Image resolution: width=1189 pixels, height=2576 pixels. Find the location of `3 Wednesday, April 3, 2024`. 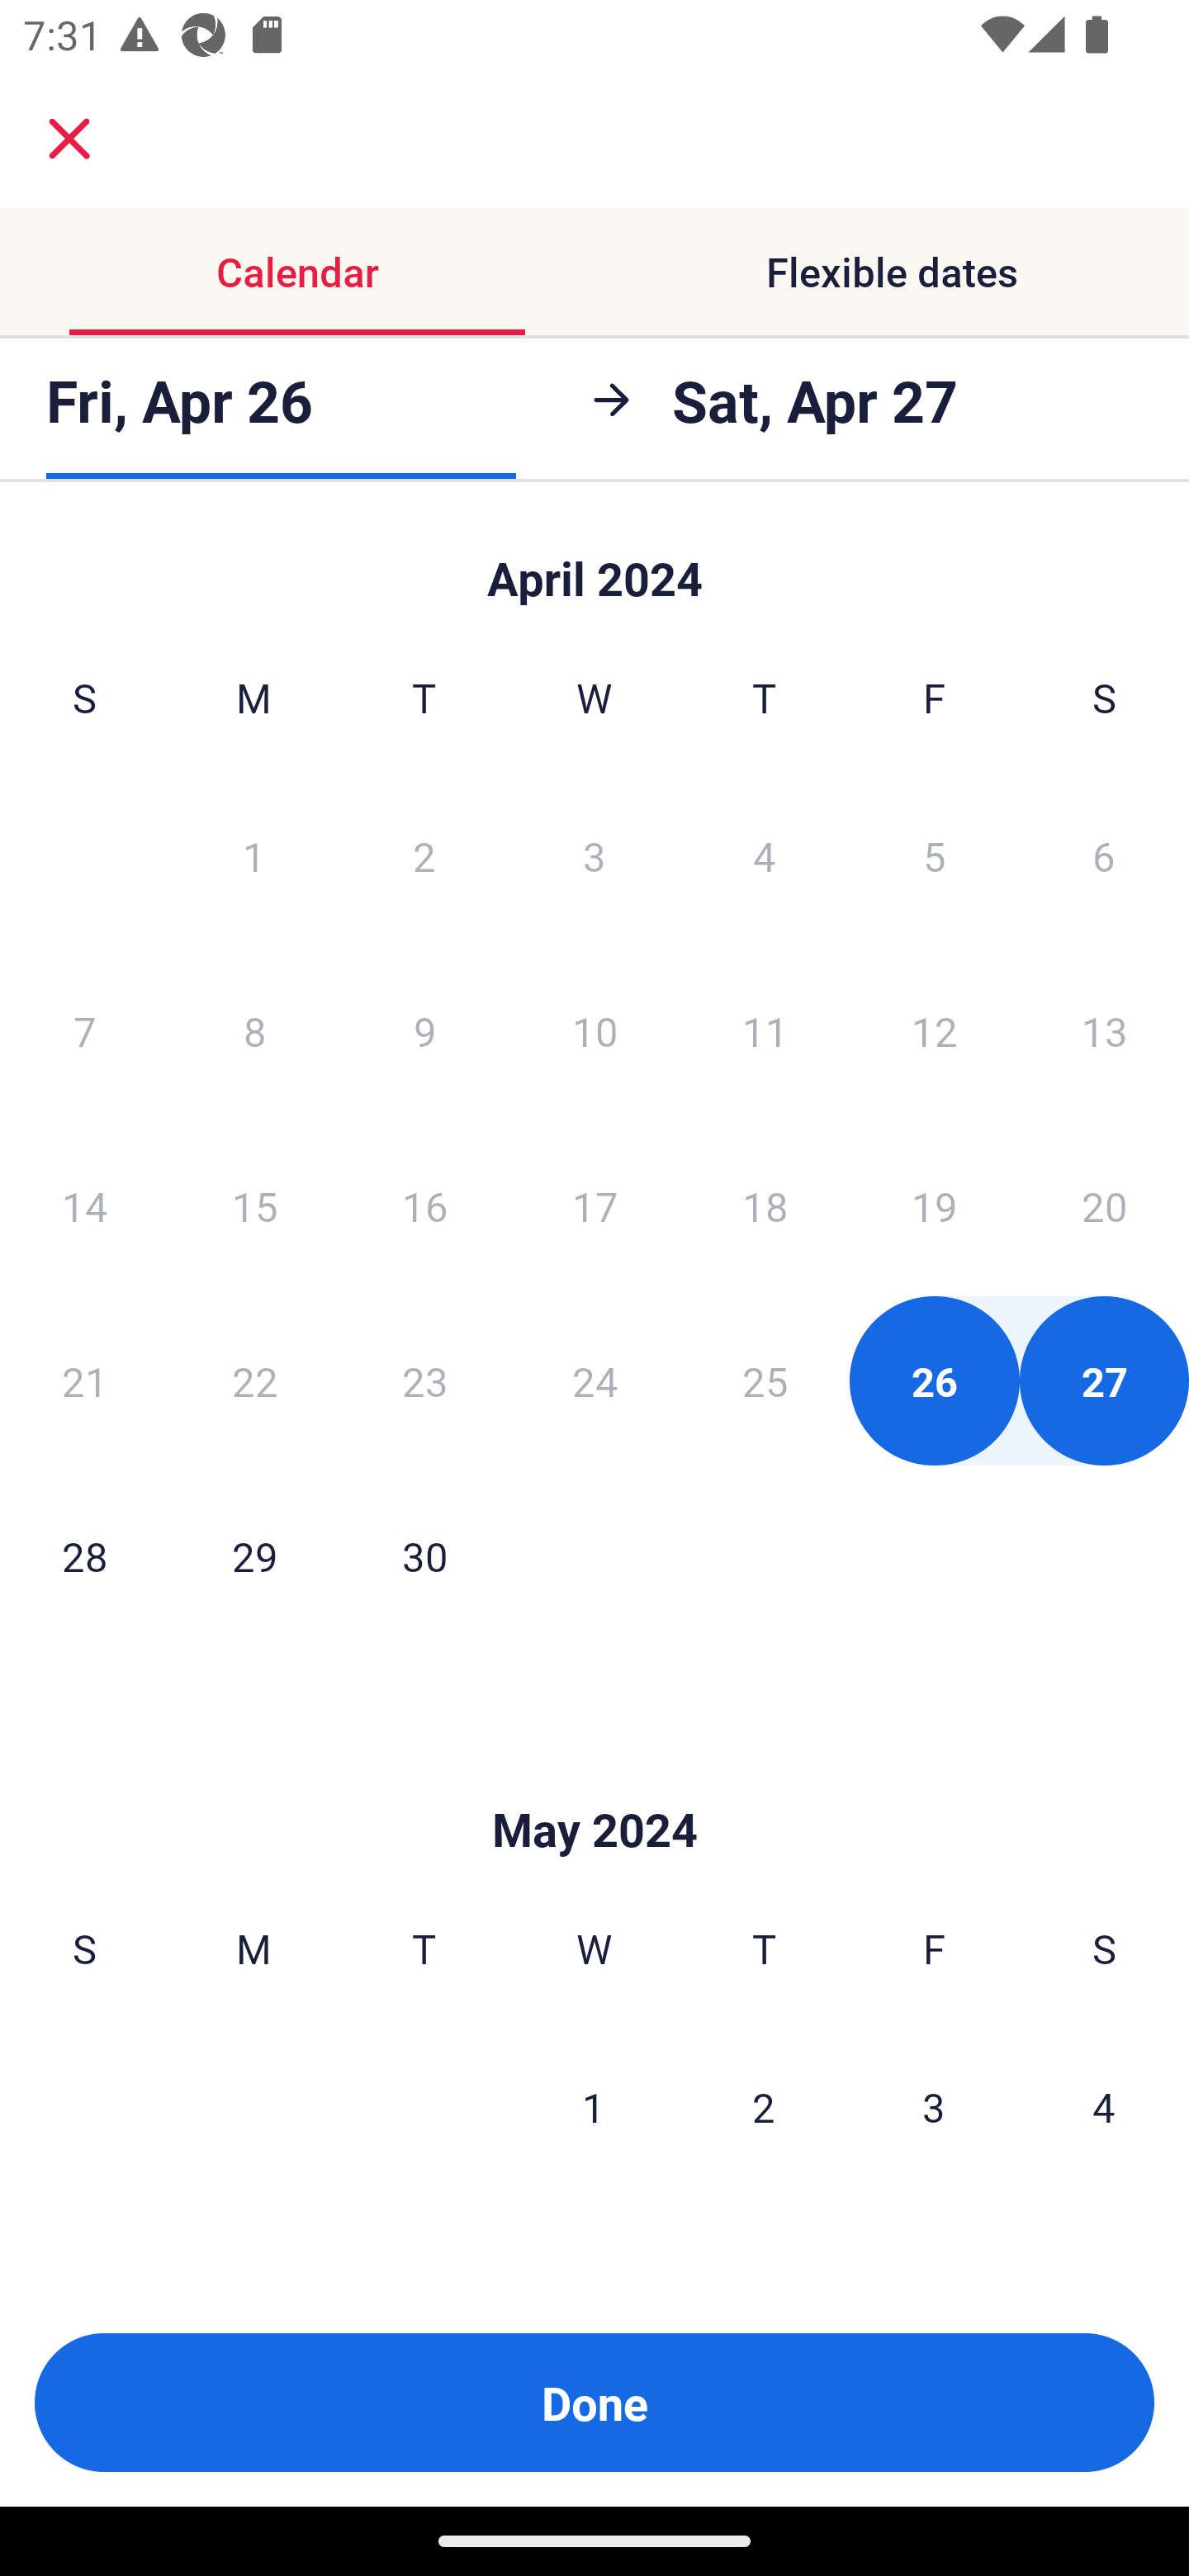

3 Wednesday, April 3, 2024 is located at coordinates (594, 855).